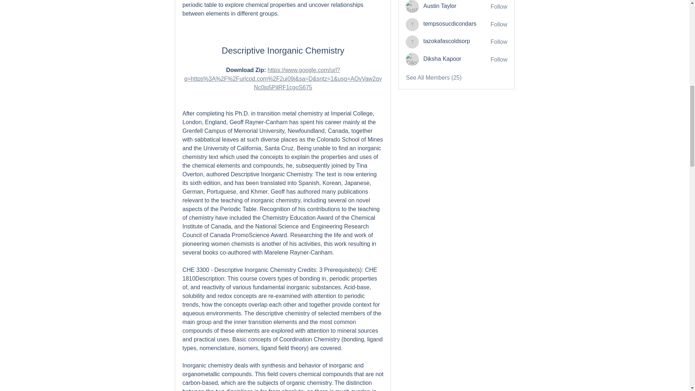 Image resolution: width=695 pixels, height=391 pixels. I want to click on Austin Taylor, so click(412, 7).